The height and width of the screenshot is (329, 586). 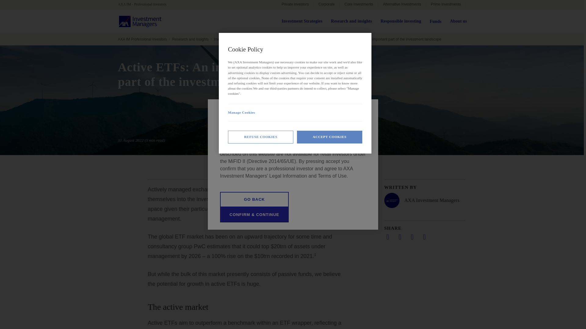 I want to click on Shared by mail, so click(x=412, y=237).